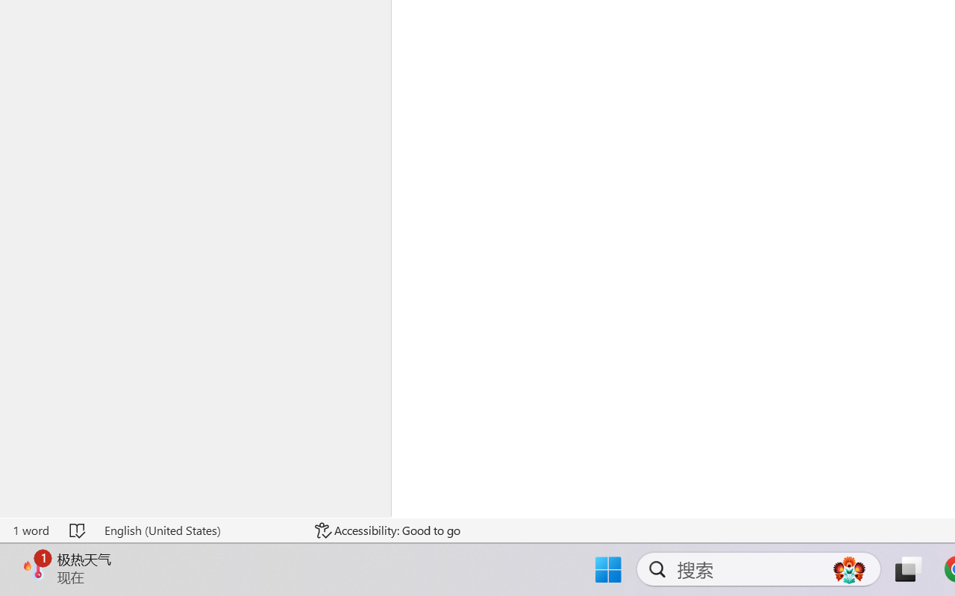 This screenshot has height=596, width=955. What do you see at coordinates (90, 554) in the screenshot?
I see `No Ports Forwarded` at bounding box center [90, 554].